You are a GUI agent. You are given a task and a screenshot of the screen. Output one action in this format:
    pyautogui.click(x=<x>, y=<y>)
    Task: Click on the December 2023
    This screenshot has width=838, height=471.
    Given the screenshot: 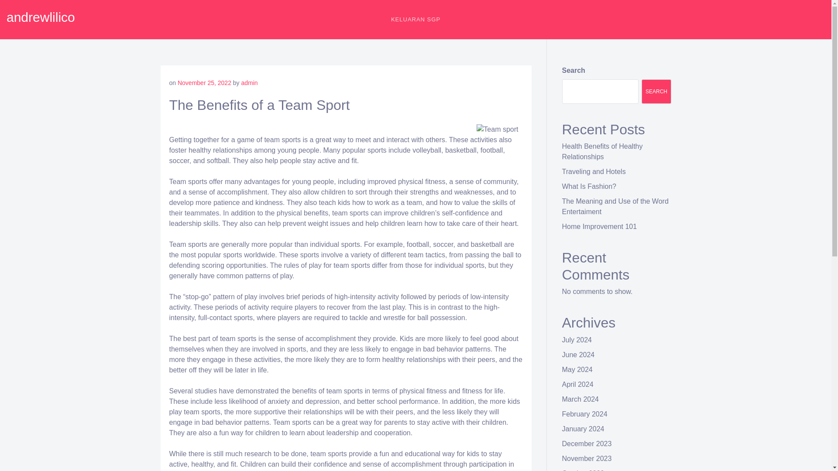 What is the action you would take?
    pyautogui.click(x=587, y=444)
    